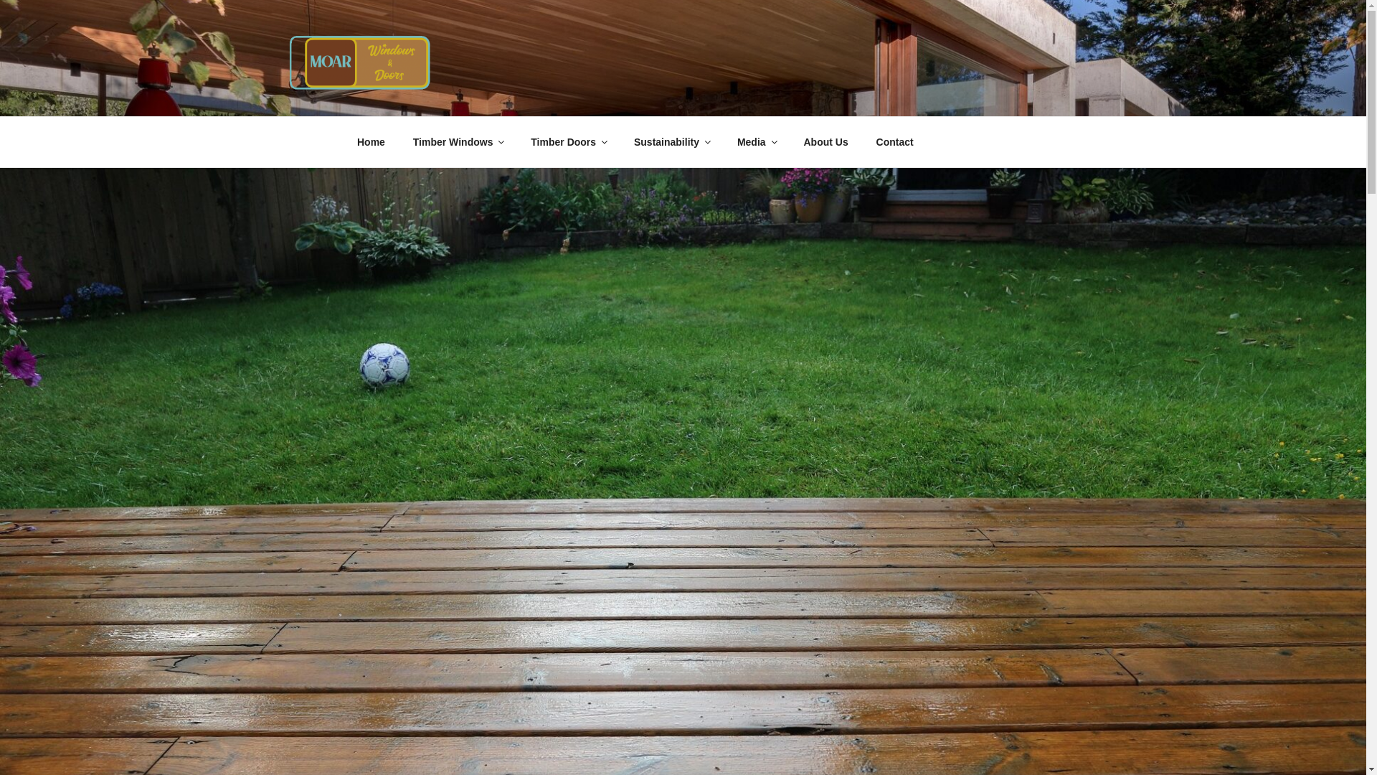  What do you see at coordinates (568, 142) in the screenshot?
I see `Timber Doors` at bounding box center [568, 142].